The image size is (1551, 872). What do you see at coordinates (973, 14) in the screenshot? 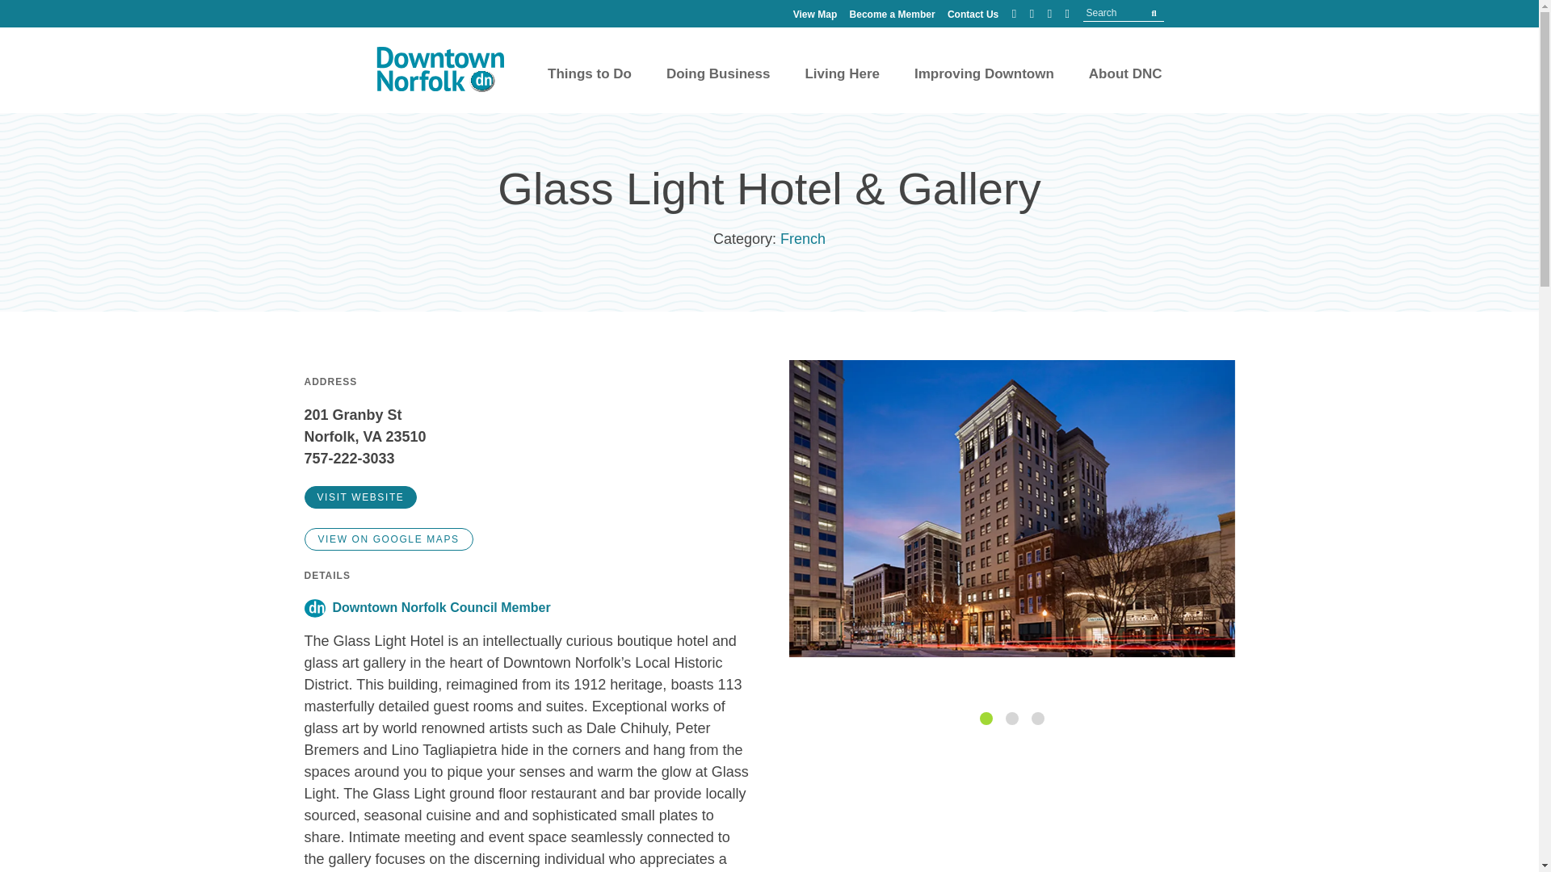
I see `Contact Us` at bounding box center [973, 14].